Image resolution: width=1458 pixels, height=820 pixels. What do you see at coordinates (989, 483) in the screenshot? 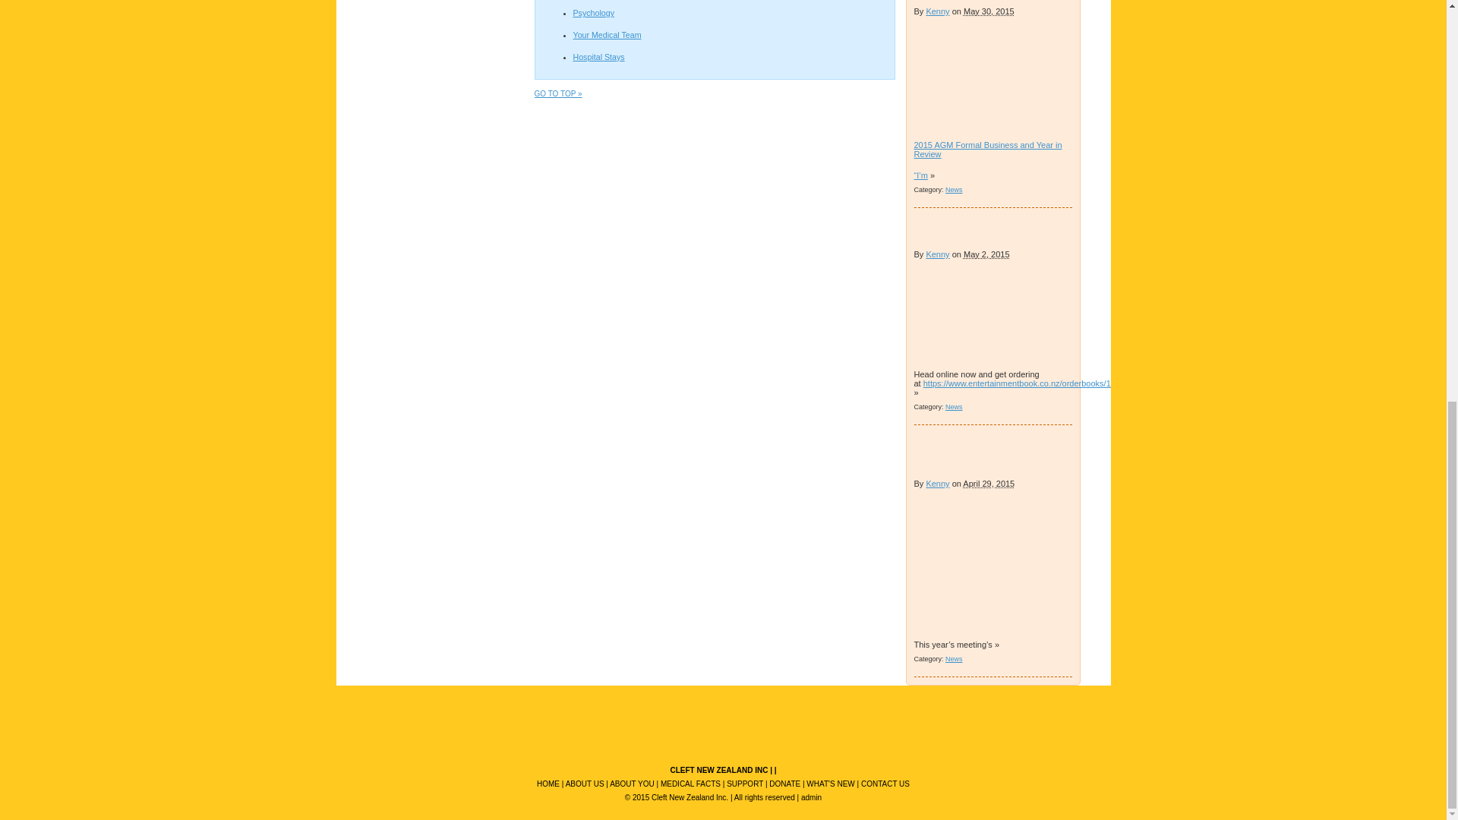
I see `Wednesday, April 29th, 2015, 8:01 pm` at bounding box center [989, 483].